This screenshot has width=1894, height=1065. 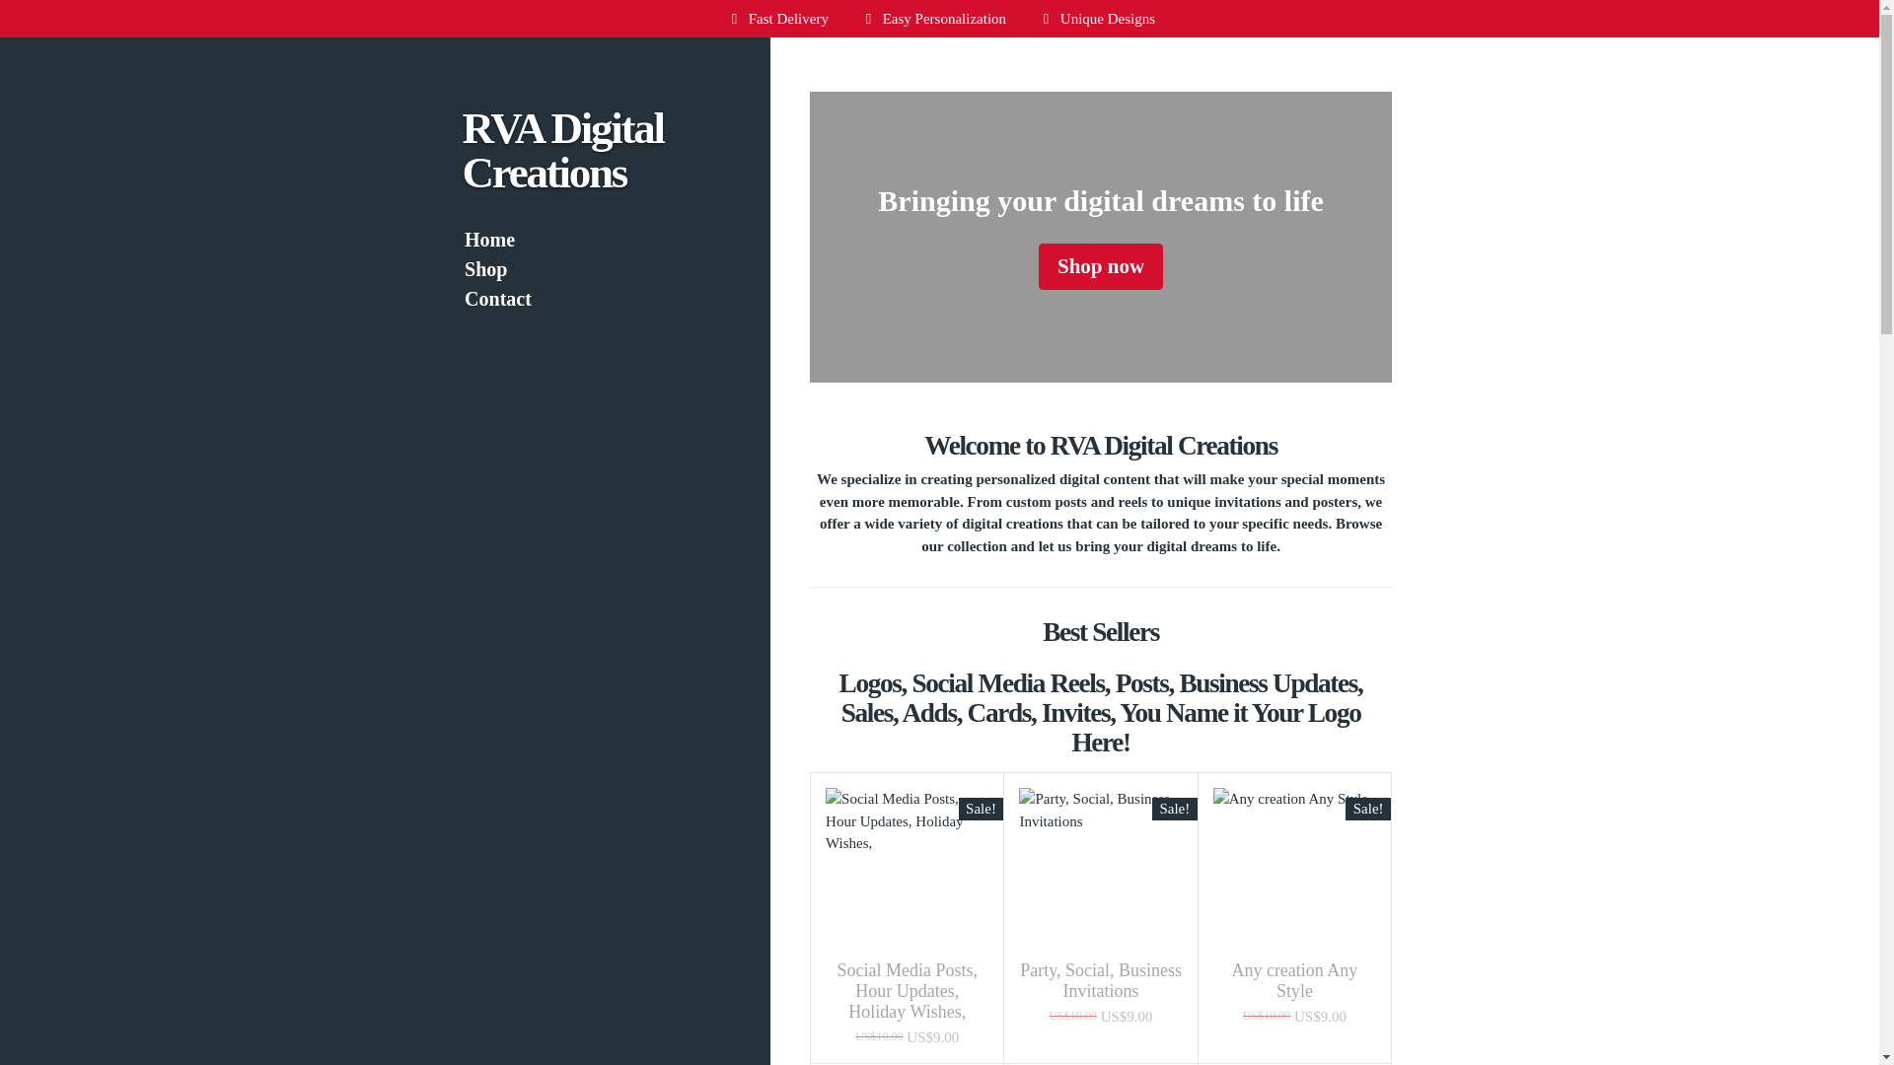 What do you see at coordinates (1294, 981) in the screenshot?
I see `Any creation Any Style` at bounding box center [1294, 981].